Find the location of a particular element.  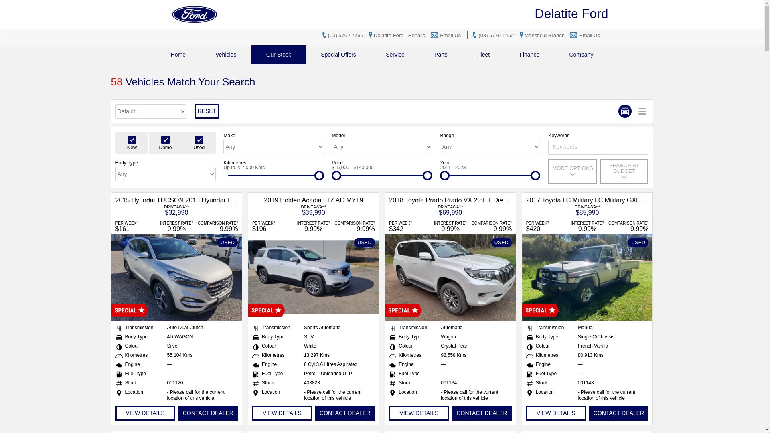

VIEW DETAILS is located at coordinates (282, 413).